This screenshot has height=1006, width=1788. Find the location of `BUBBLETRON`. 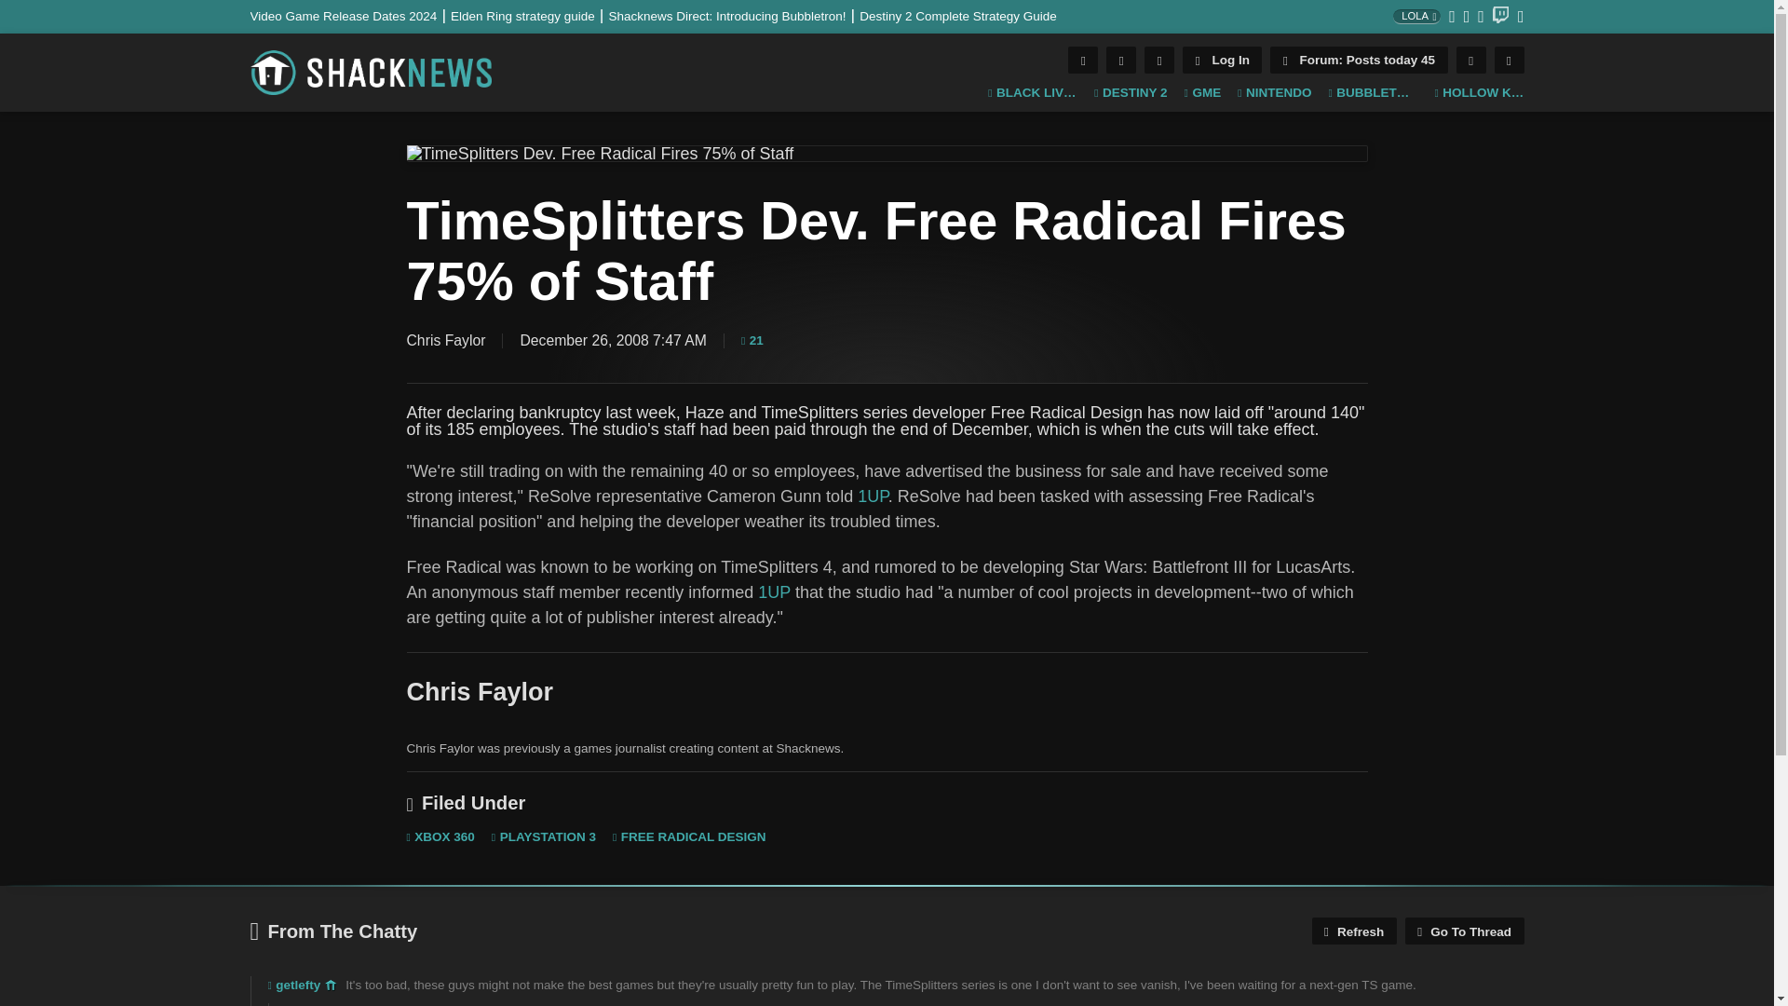

BUBBLETRON is located at coordinates (1373, 93).